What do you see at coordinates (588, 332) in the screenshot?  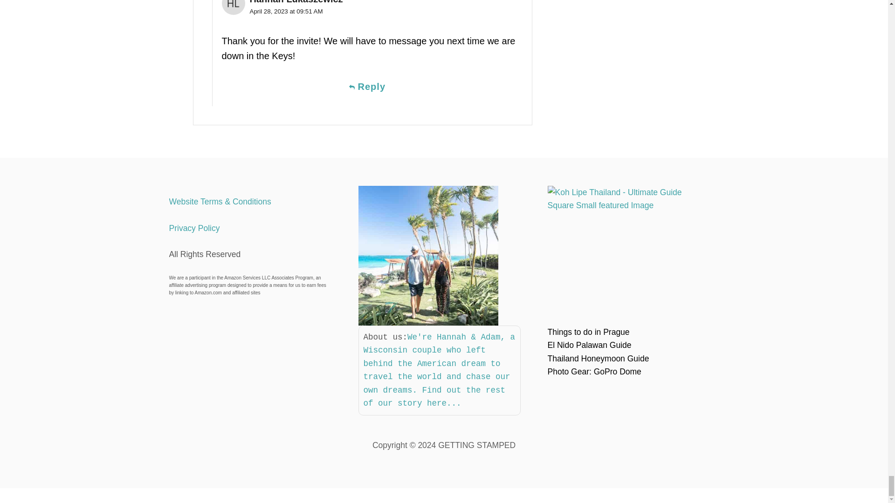 I see `Things to do in Prague` at bounding box center [588, 332].